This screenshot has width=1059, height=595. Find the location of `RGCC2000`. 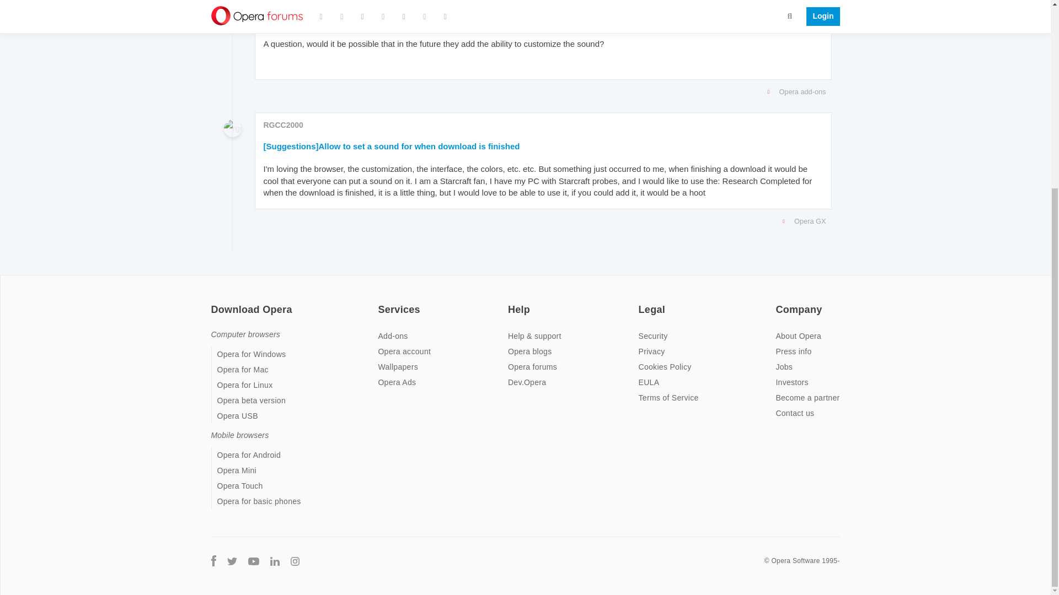

RGCC2000 is located at coordinates (284, 2).